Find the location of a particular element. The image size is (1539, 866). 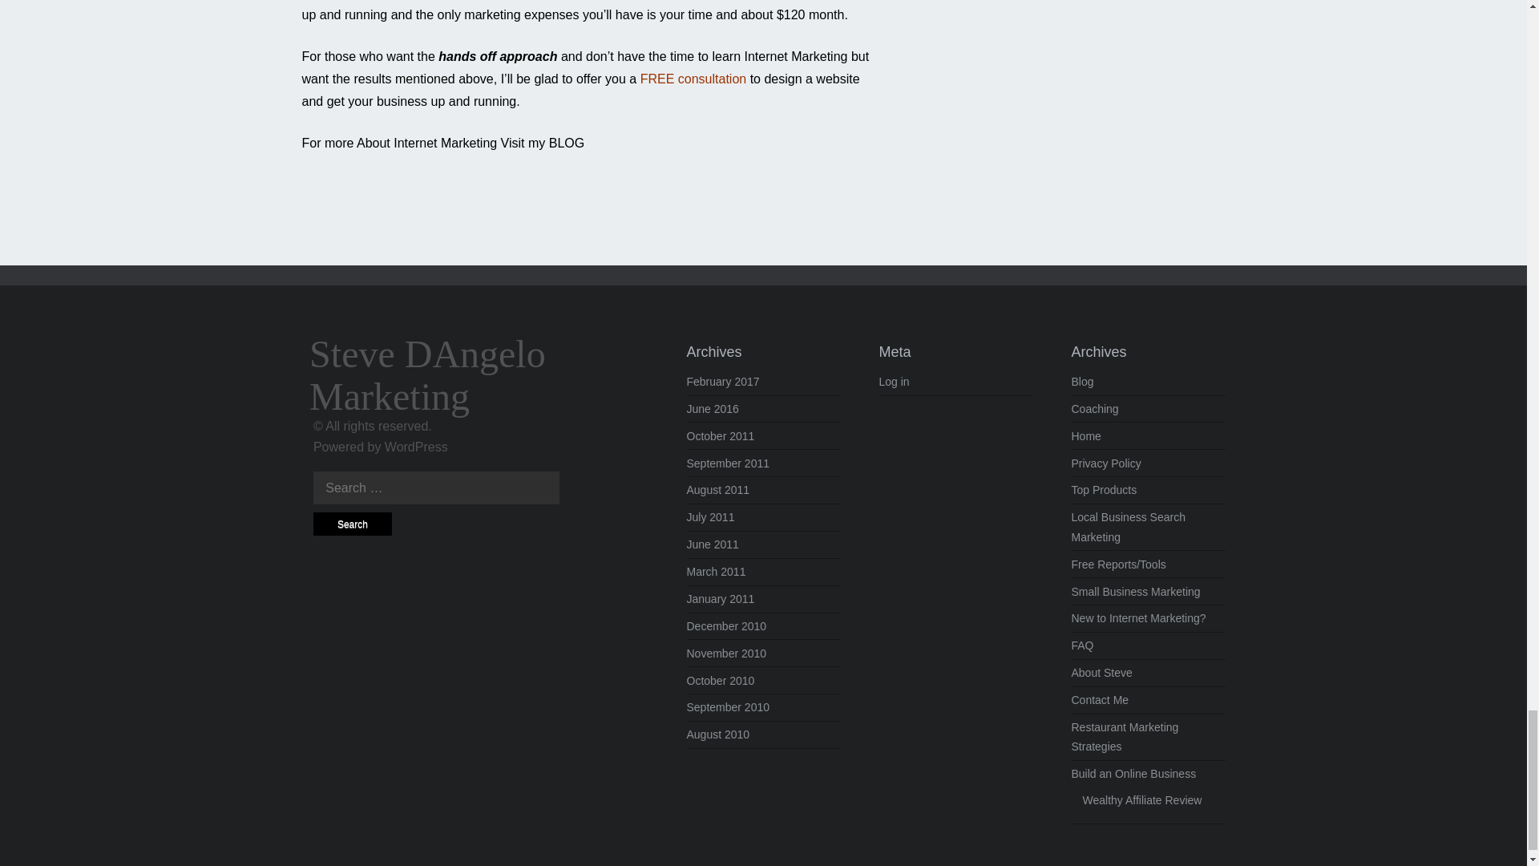

FREE consultation is located at coordinates (695, 79).